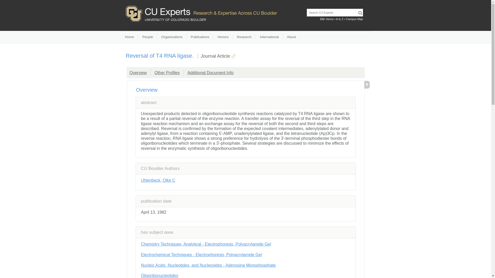  What do you see at coordinates (147, 37) in the screenshot?
I see `menu item` at bounding box center [147, 37].